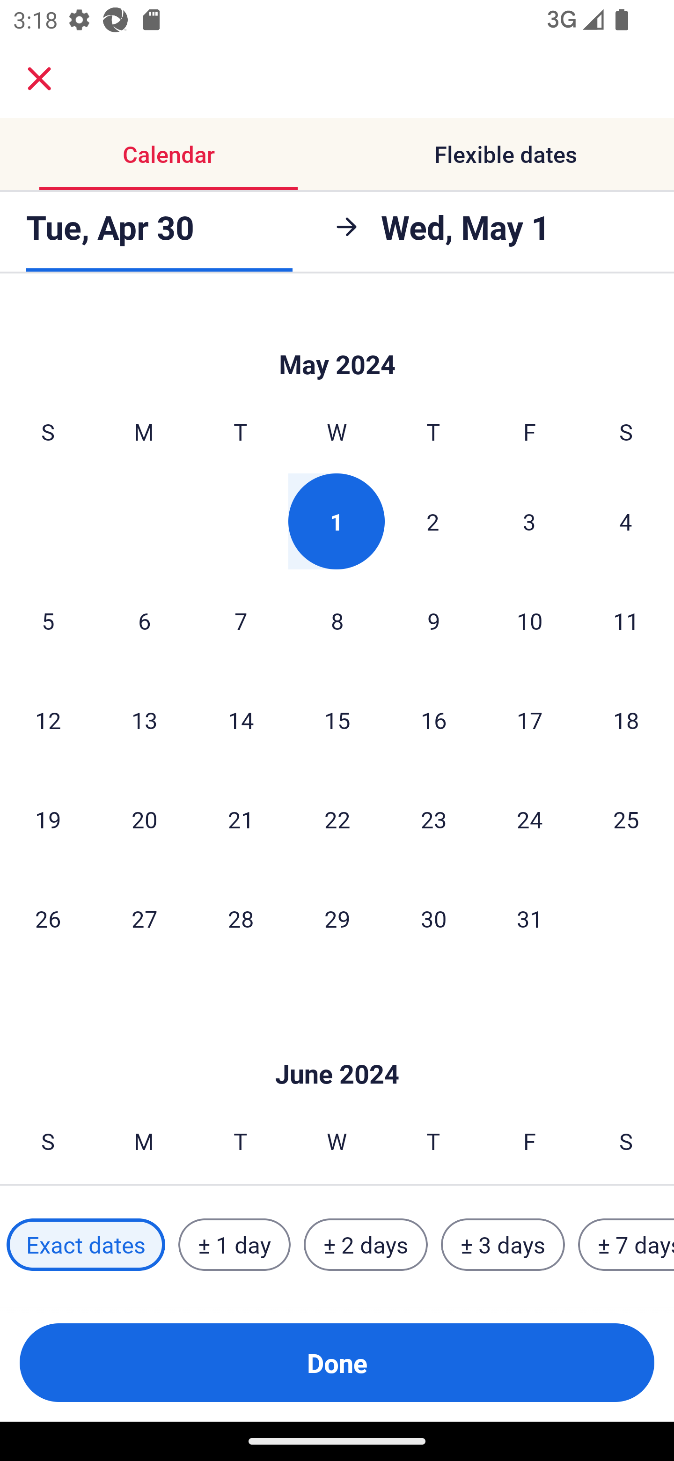 This screenshot has height=1461, width=674. What do you see at coordinates (529, 521) in the screenshot?
I see `3 Friday, May 3, 2024` at bounding box center [529, 521].